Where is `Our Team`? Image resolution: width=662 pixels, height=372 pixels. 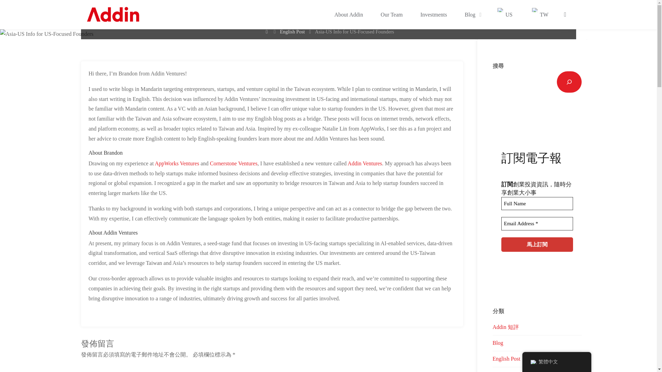
Our Team is located at coordinates (391, 14).